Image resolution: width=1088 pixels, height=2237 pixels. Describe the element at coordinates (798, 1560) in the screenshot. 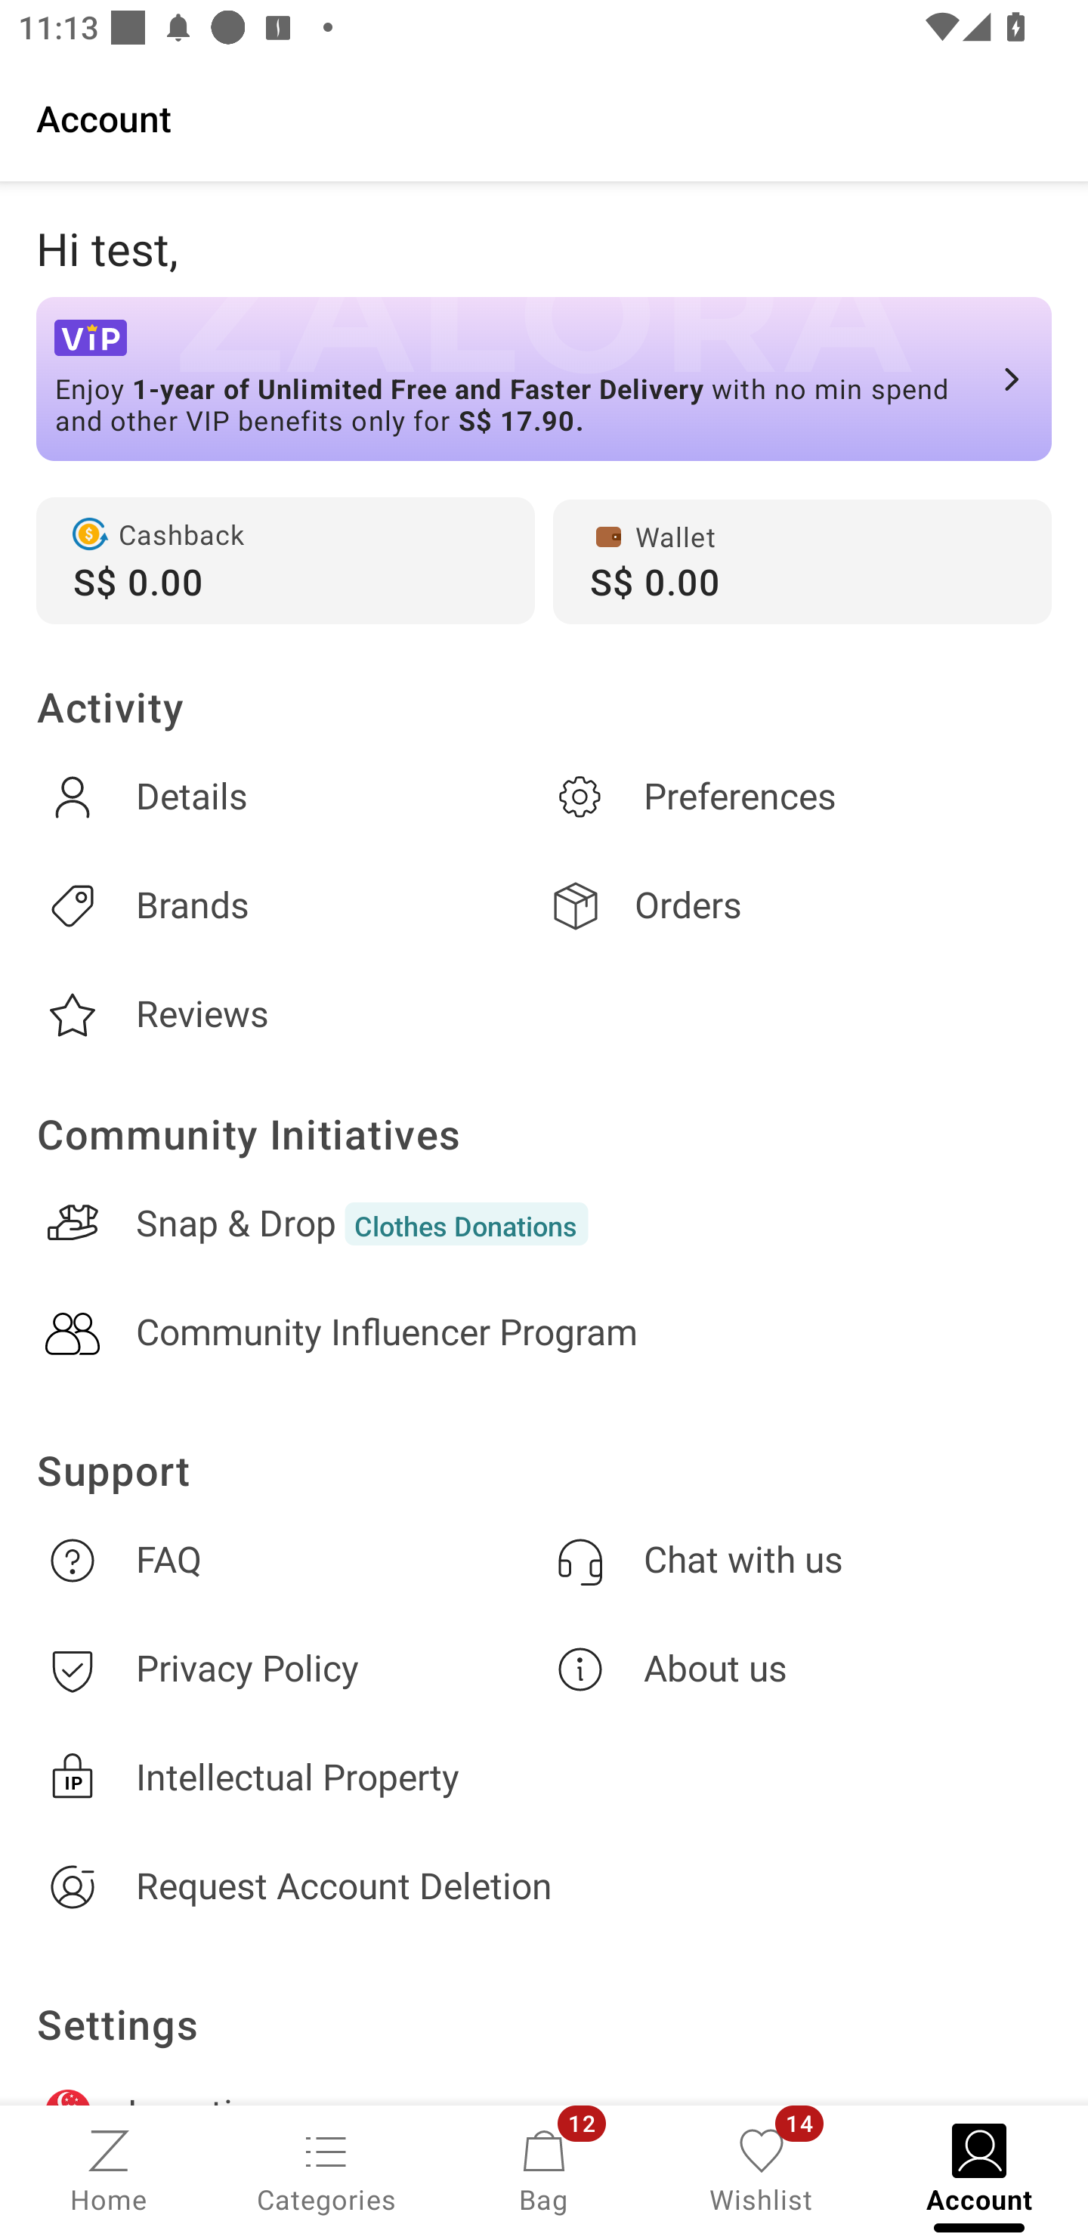

I see `Chat with us` at that location.